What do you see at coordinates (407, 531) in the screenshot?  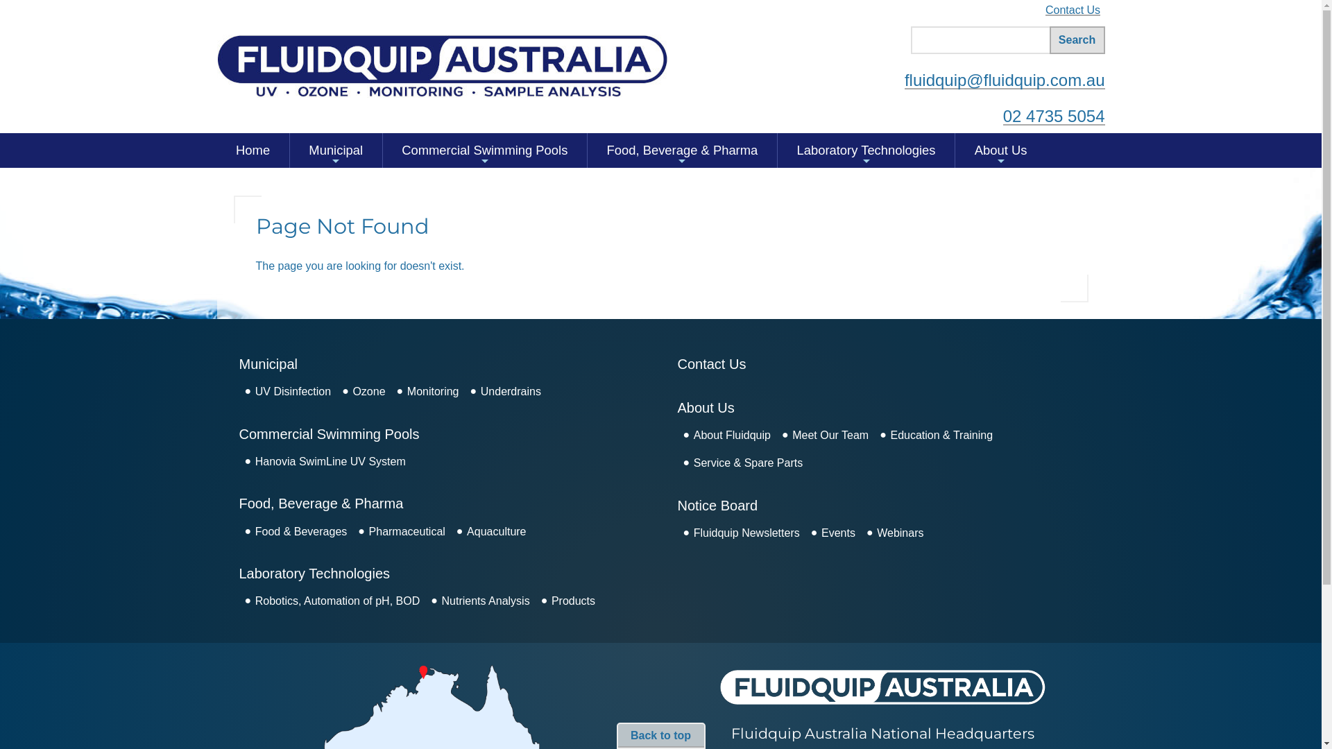 I see `Pharmaceutical` at bounding box center [407, 531].